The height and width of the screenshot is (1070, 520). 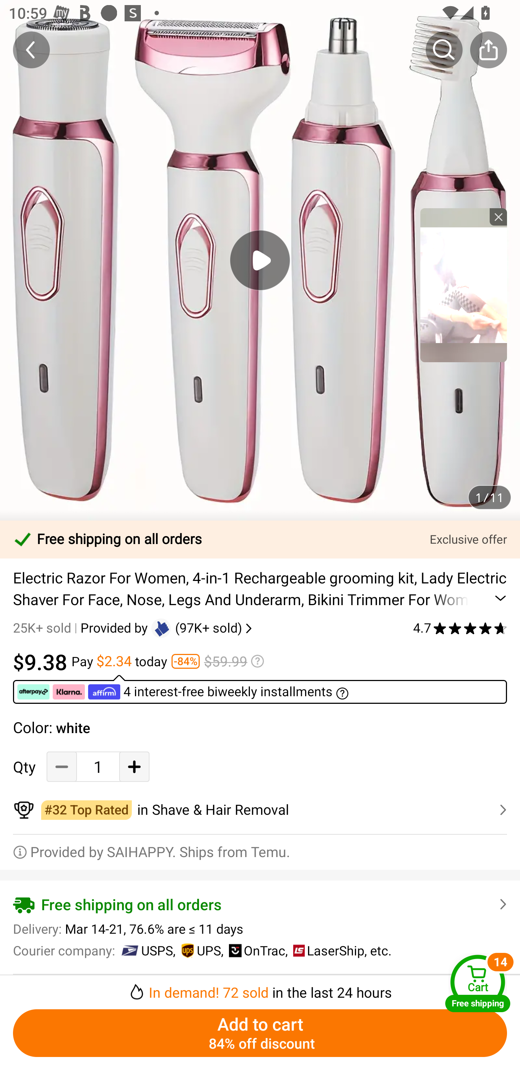 What do you see at coordinates (98, 766) in the screenshot?
I see `1` at bounding box center [98, 766].